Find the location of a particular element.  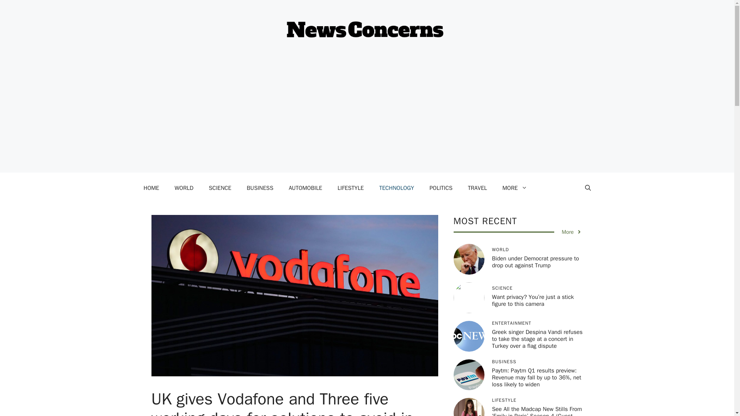

MORE is located at coordinates (515, 188).